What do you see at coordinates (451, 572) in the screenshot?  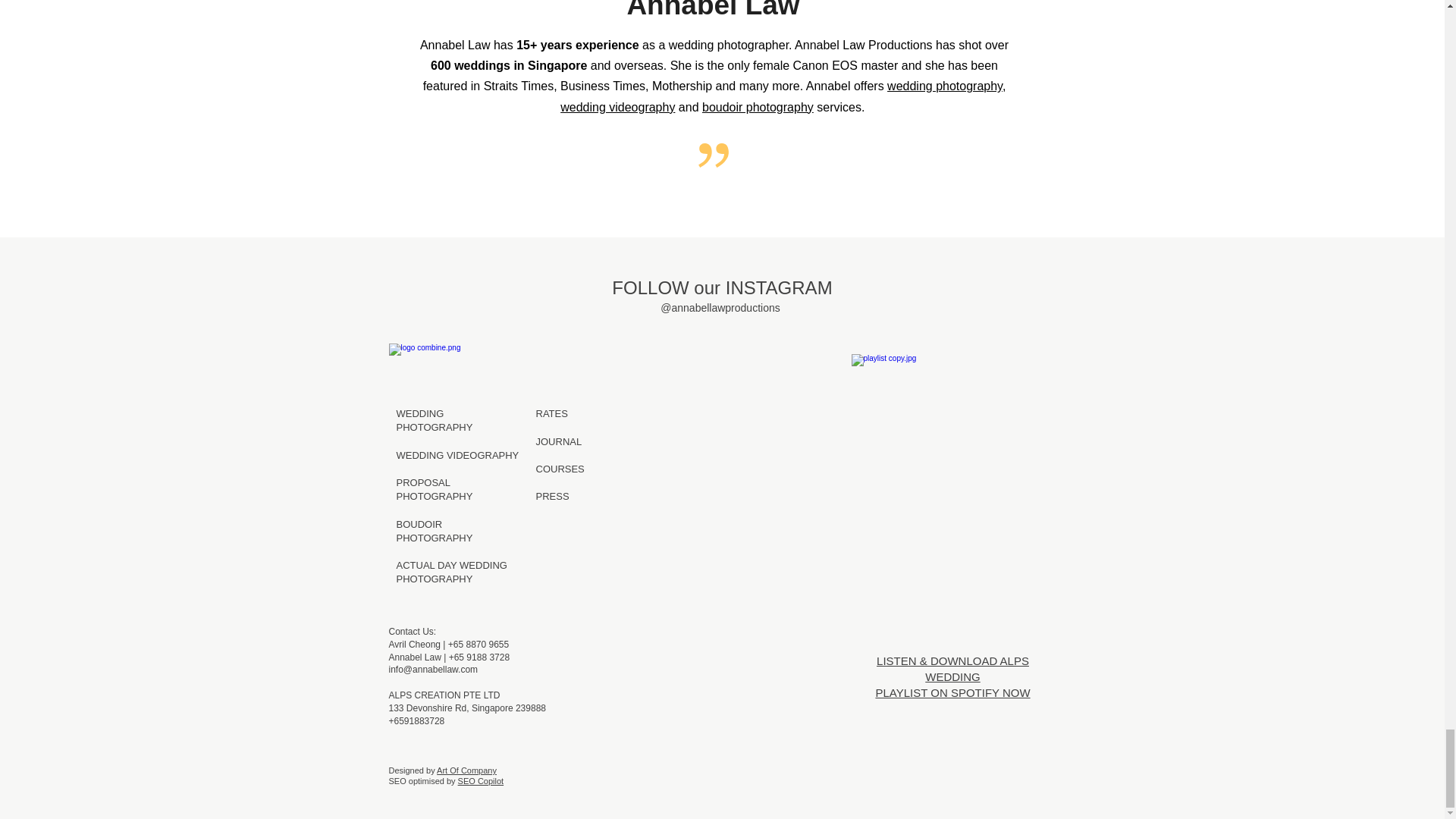 I see `RATES` at bounding box center [451, 572].